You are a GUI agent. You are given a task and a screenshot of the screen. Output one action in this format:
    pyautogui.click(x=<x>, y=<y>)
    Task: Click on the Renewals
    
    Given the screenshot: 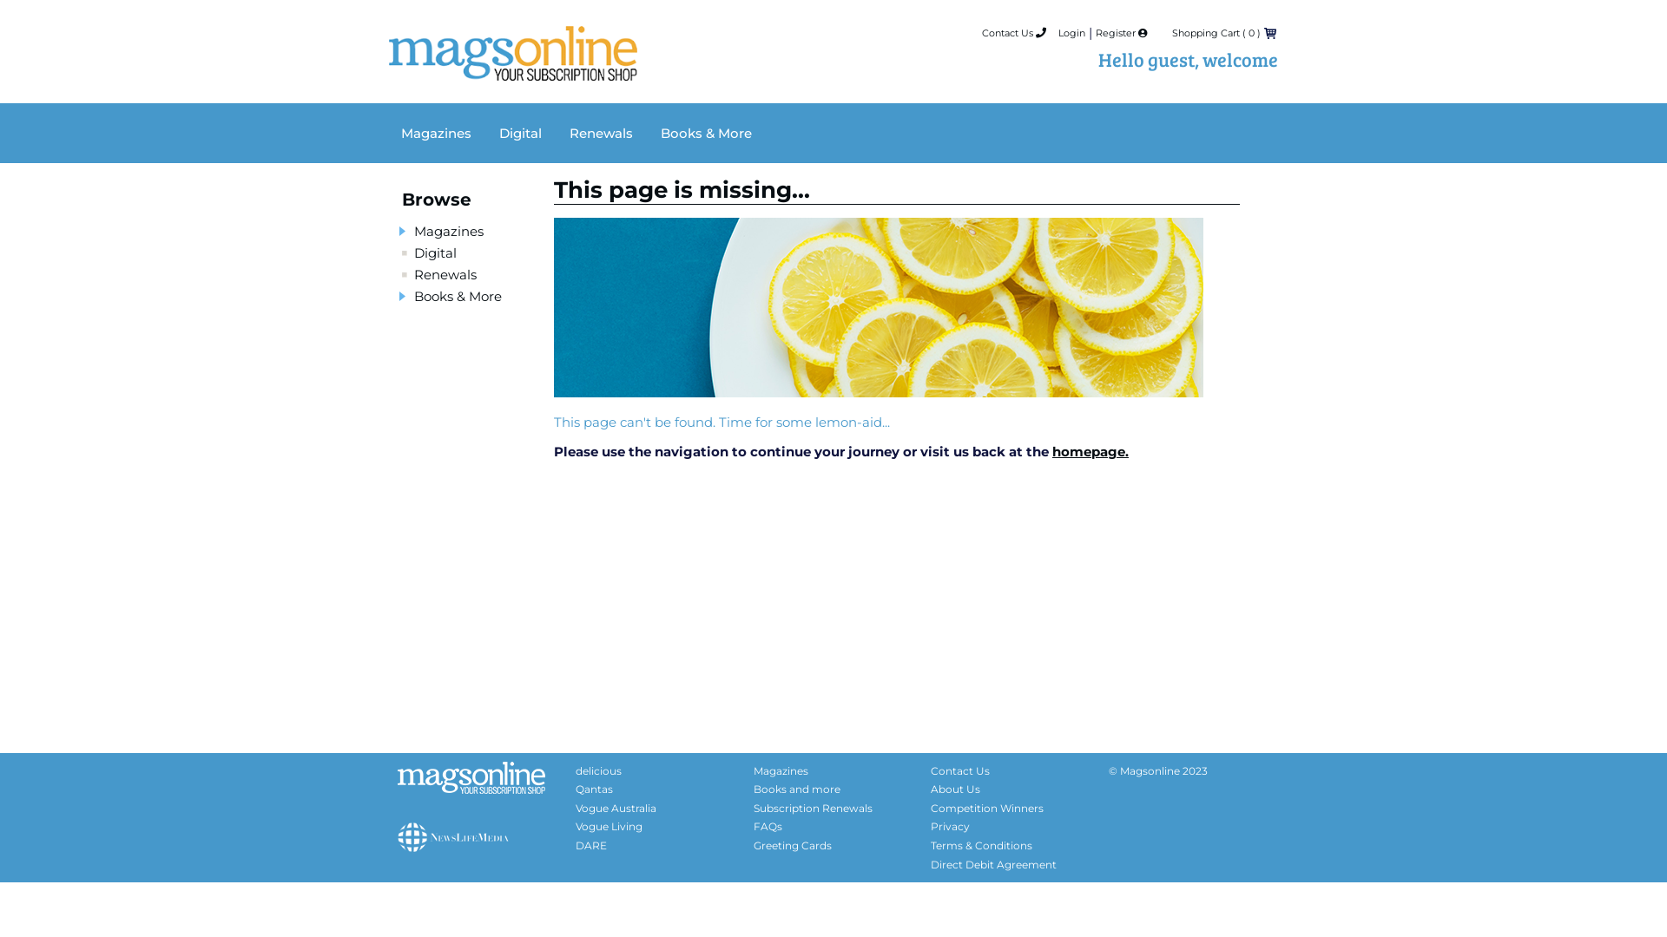 What is the action you would take?
    pyautogui.click(x=601, y=134)
    